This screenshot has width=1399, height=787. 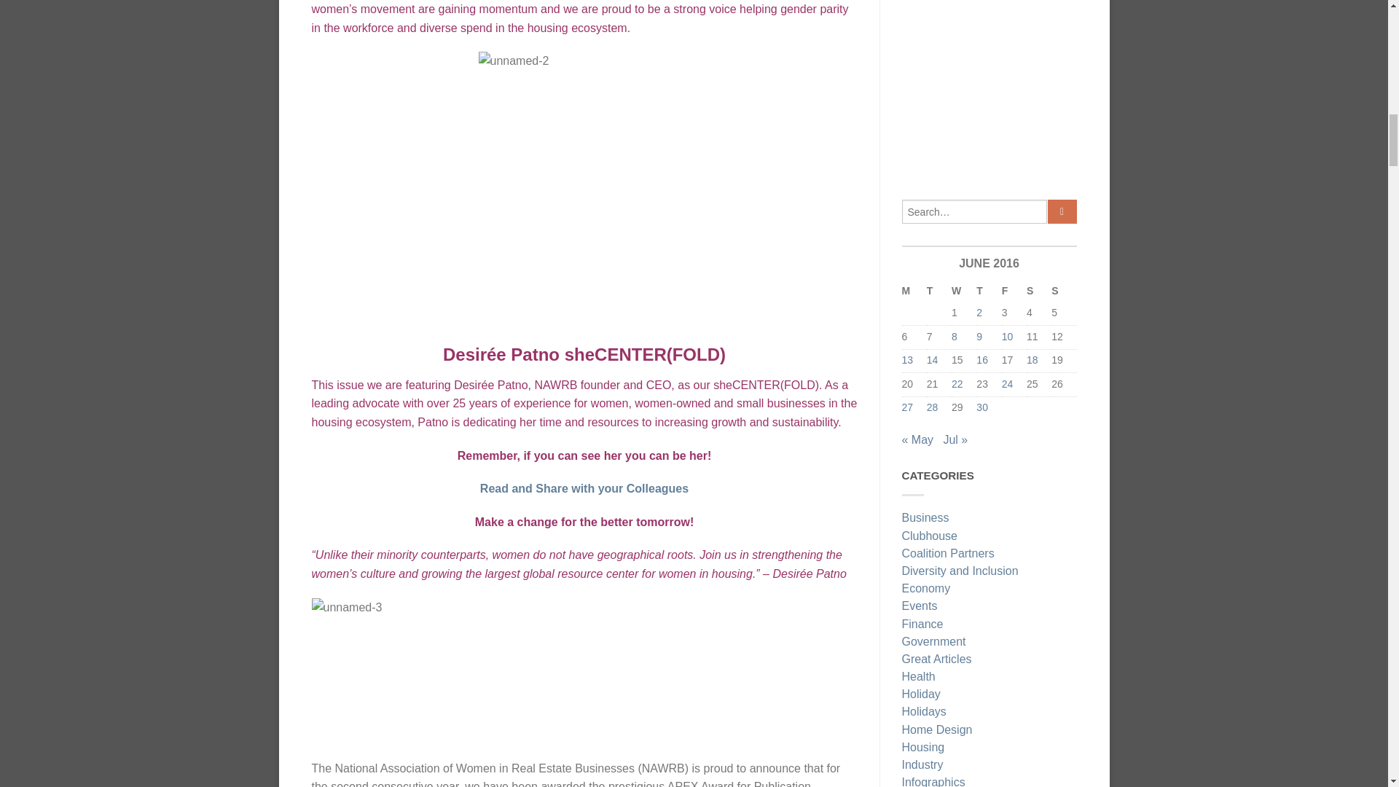 What do you see at coordinates (963, 291) in the screenshot?
I see `Wednesday` at bounding box center [963, 291].